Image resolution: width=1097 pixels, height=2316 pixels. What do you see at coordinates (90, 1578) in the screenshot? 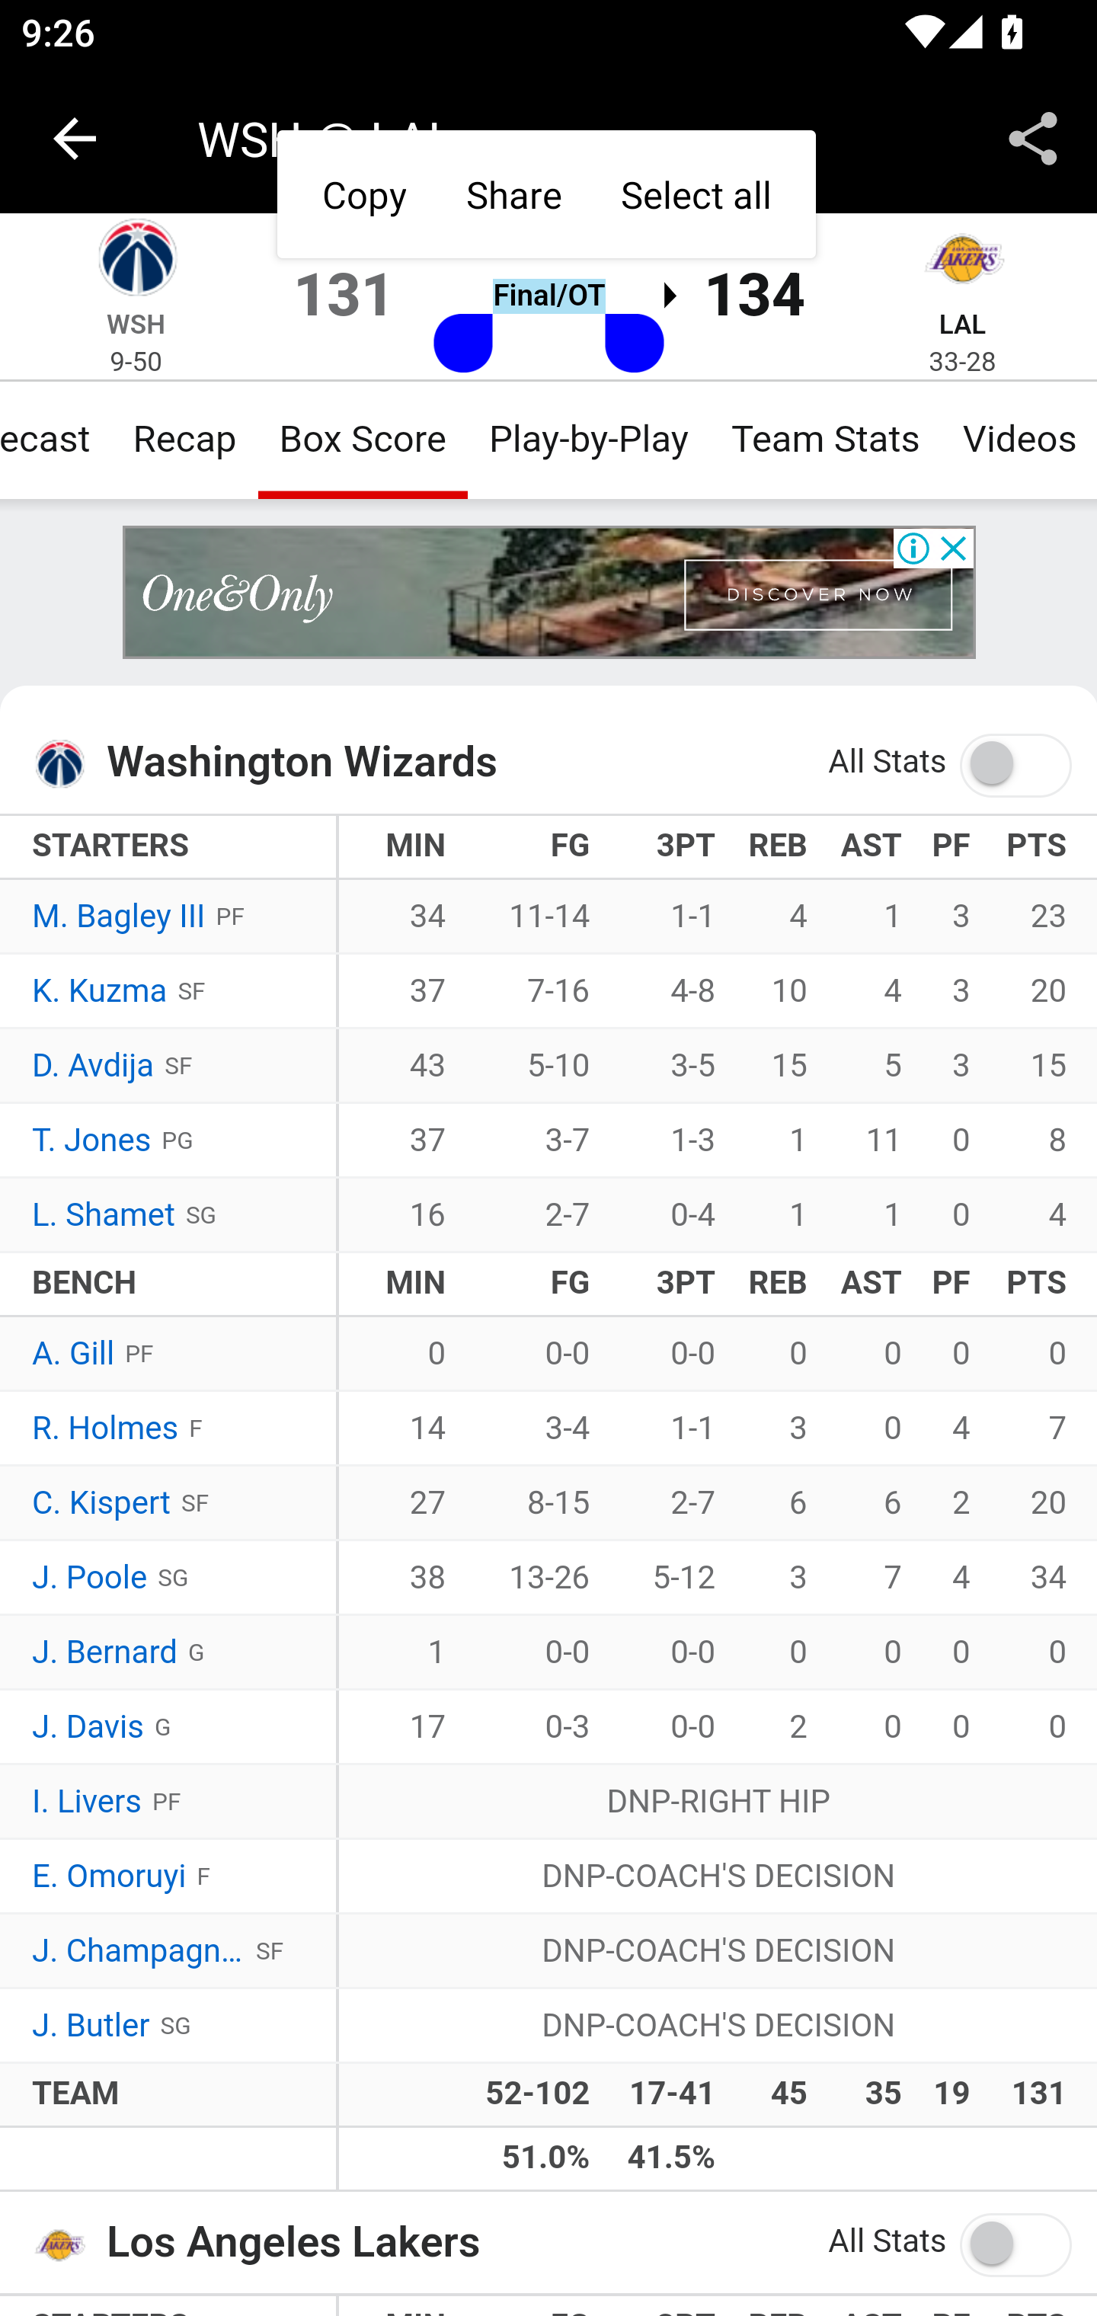
I see `J. Poole` at bounding box center [90, 1578].